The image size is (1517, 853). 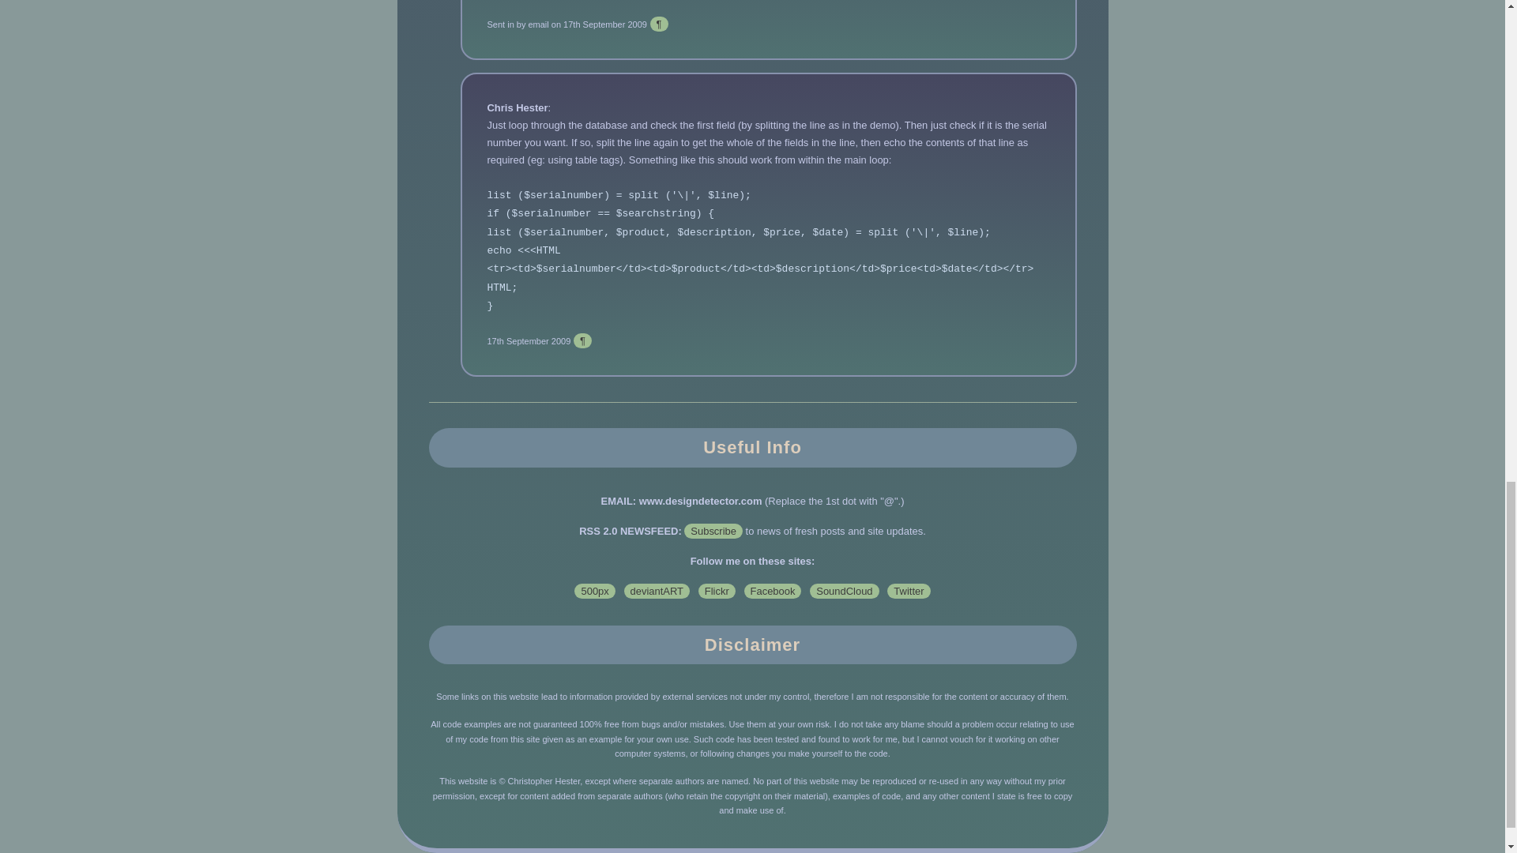 I want to click on Twitter, so click(x=909, y=591).